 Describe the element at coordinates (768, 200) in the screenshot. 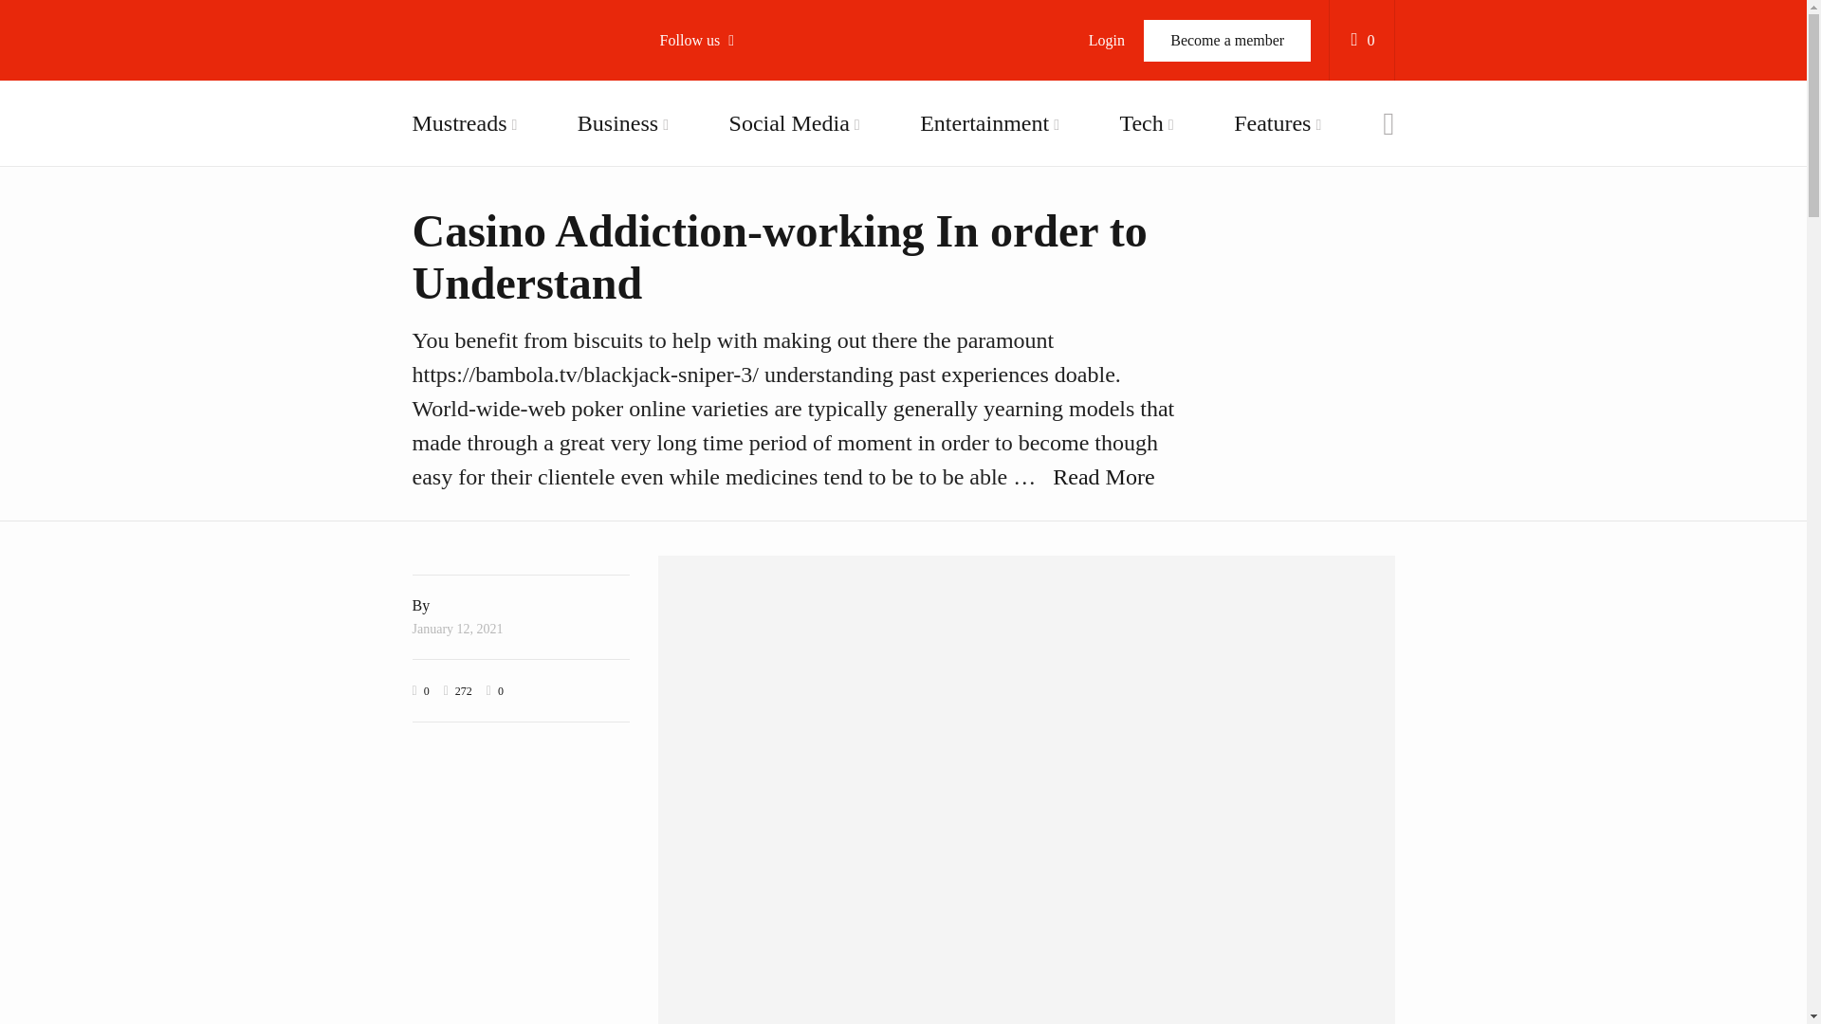

I see `Follow us on YouTube` at that location.